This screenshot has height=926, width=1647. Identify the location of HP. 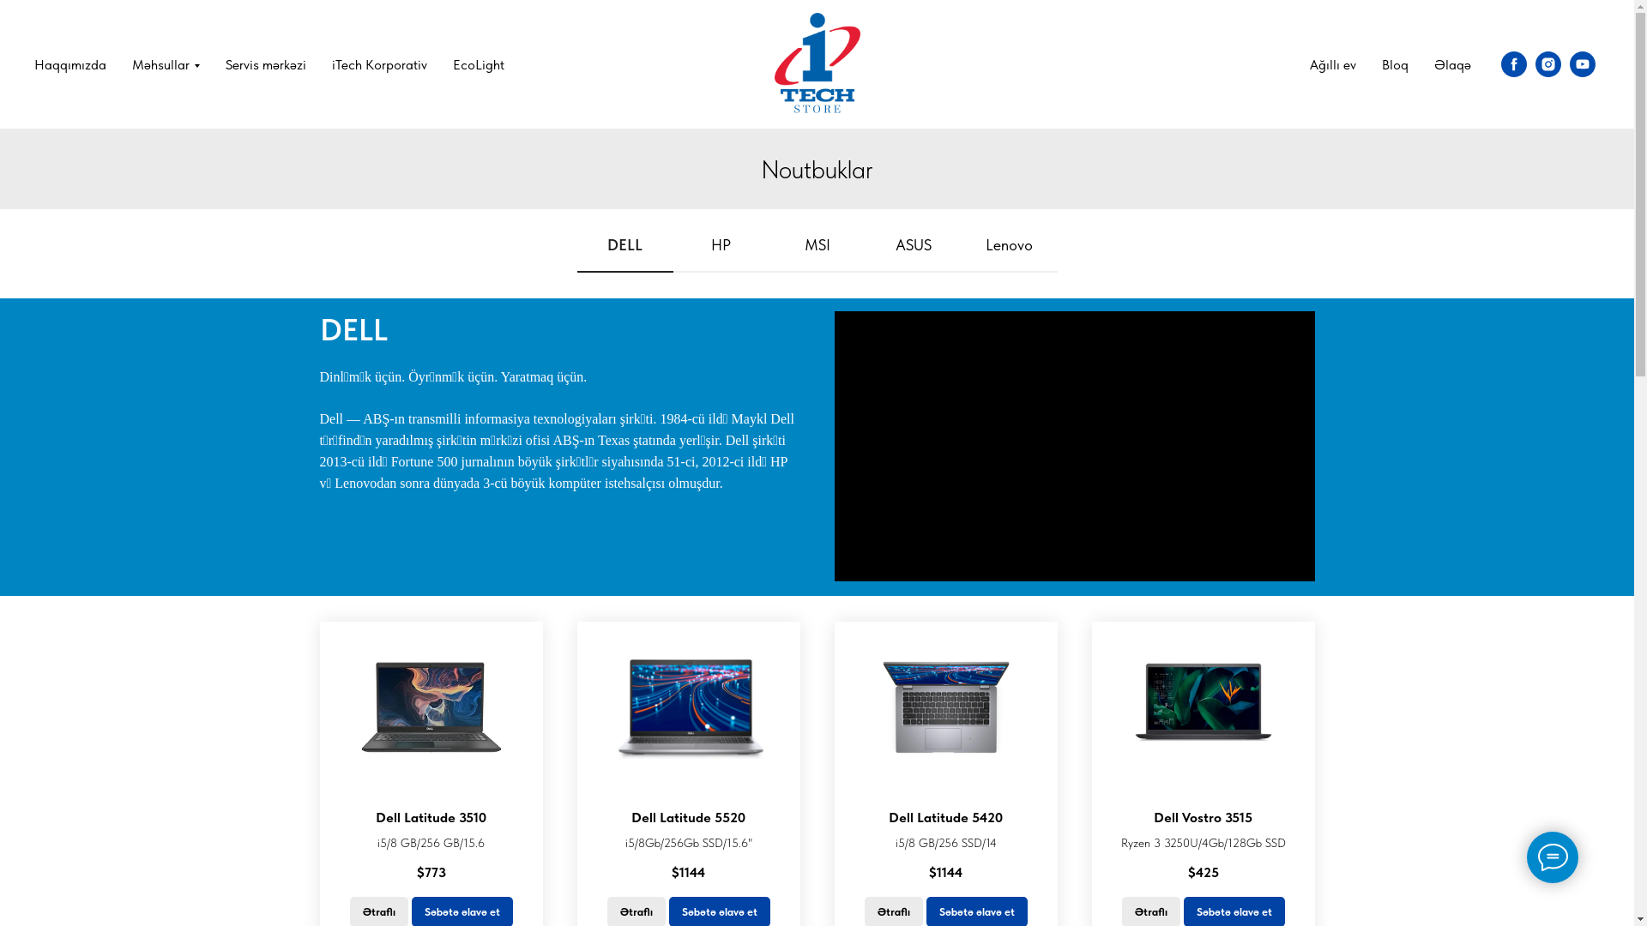
(721, 253).